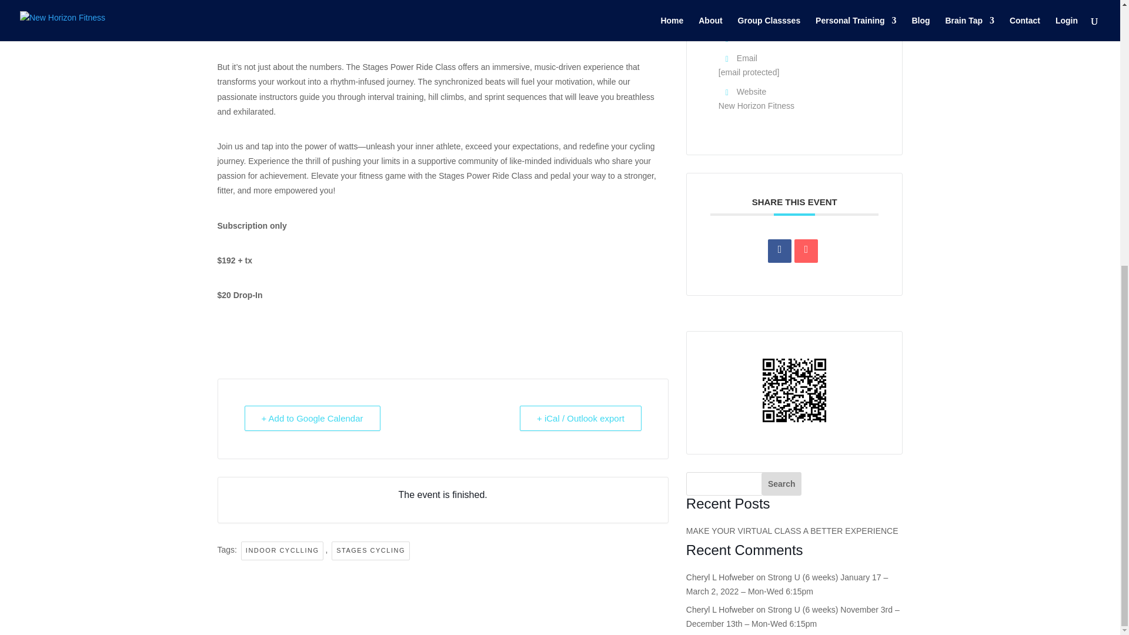  What do you see at coordinates (282, 550) in the screenshot?
I see `INDOOR CYCLLING` at bounding box center [282, 550].